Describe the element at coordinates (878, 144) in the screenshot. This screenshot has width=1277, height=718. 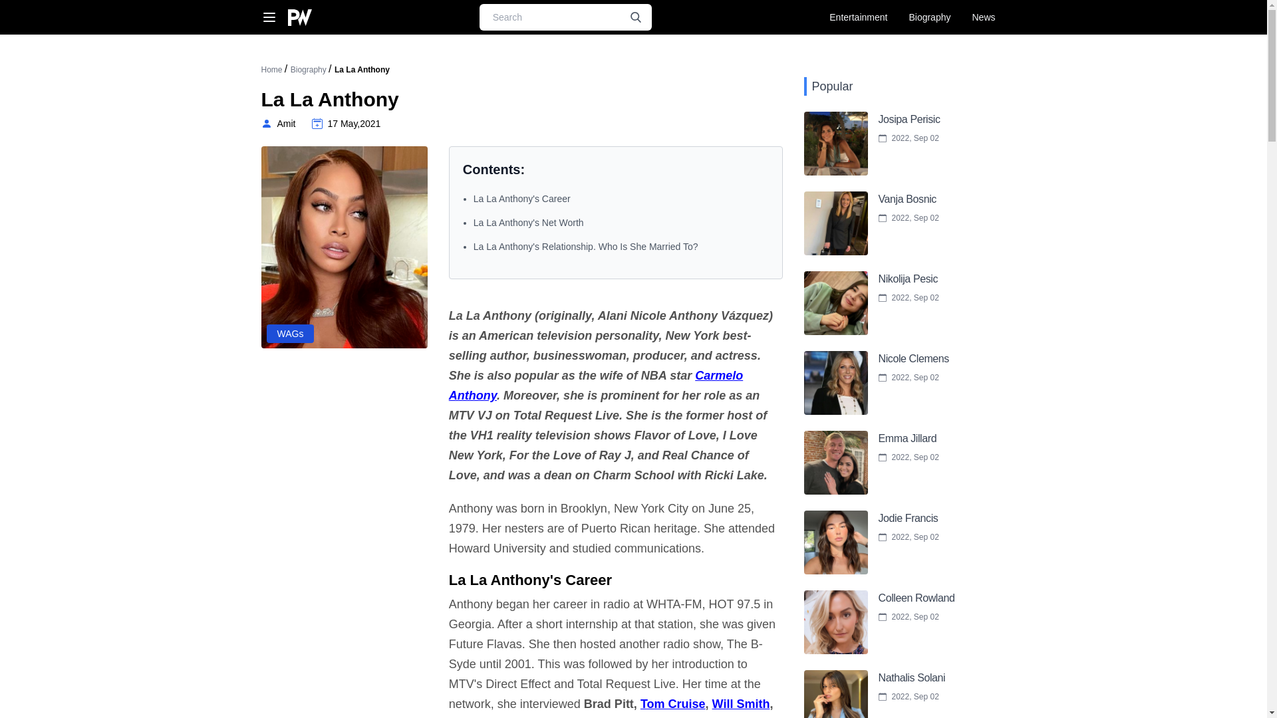
I see `La La Anthony's Career` at that location.